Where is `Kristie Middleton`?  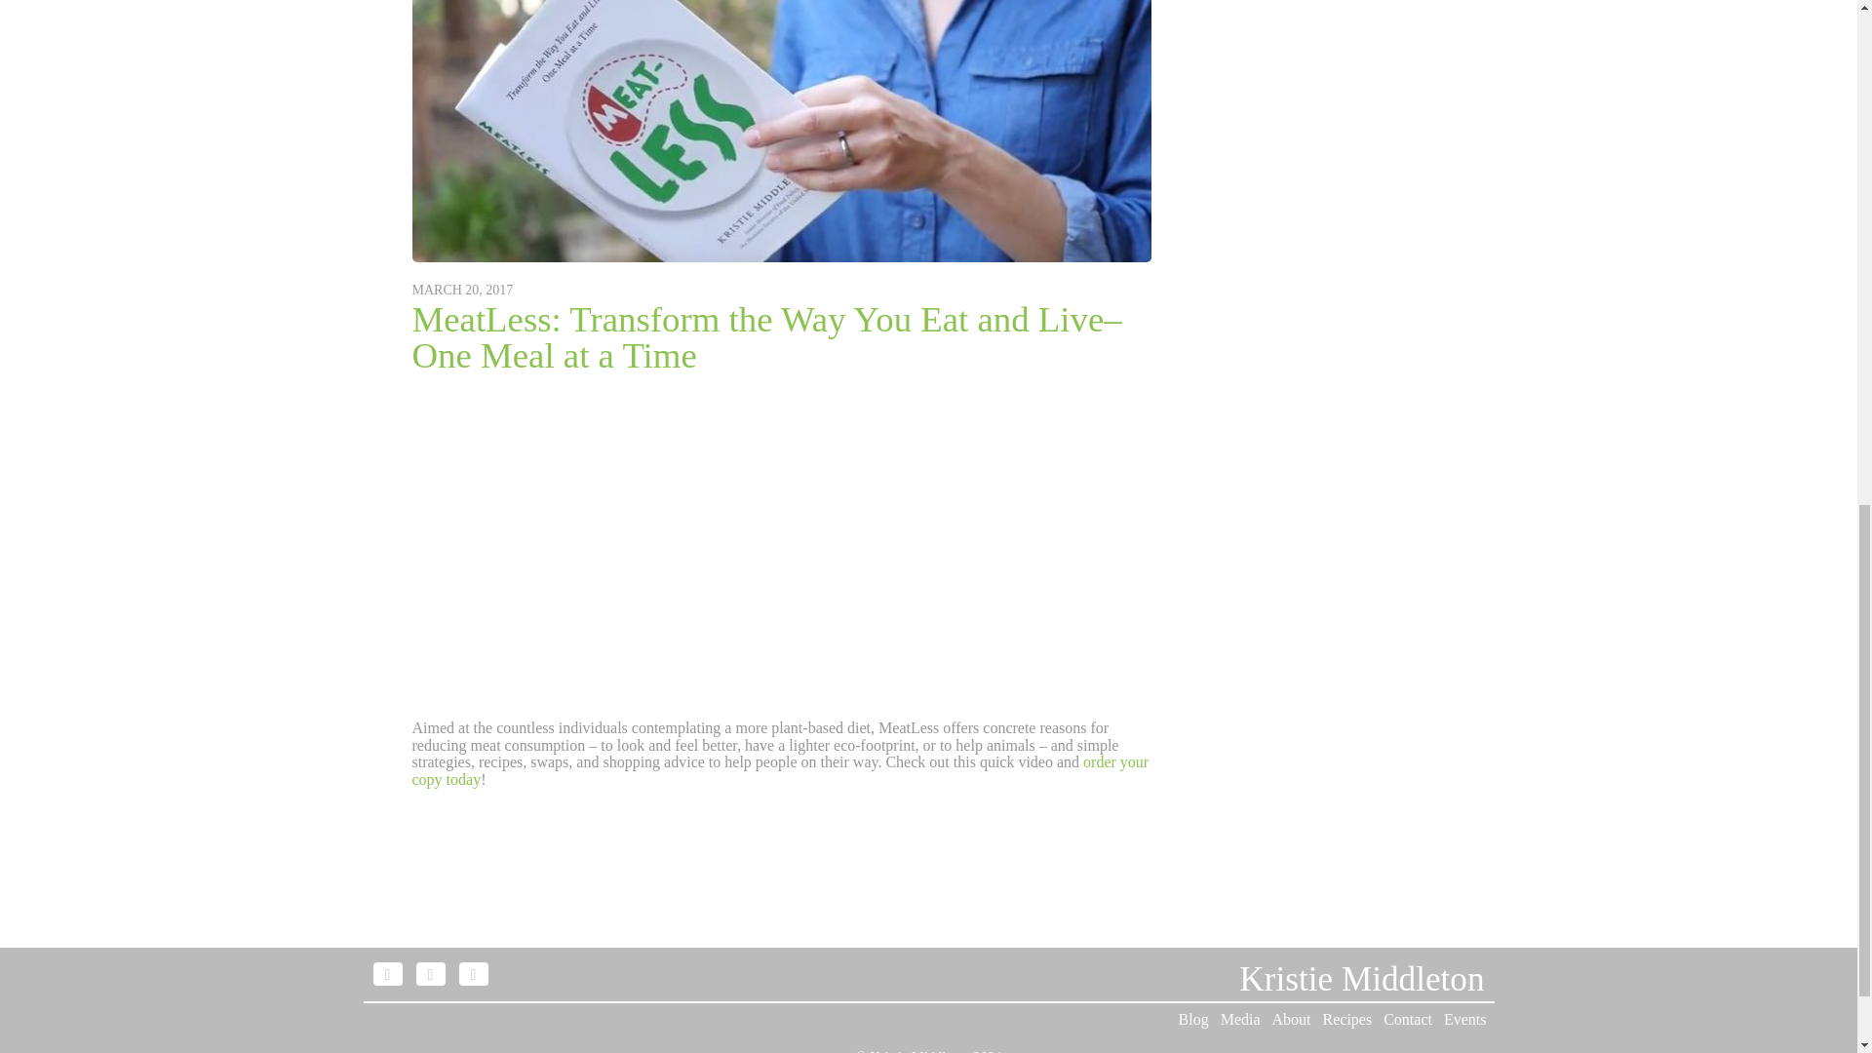 Kristie Middleton is located at coordinates (1361, 979).